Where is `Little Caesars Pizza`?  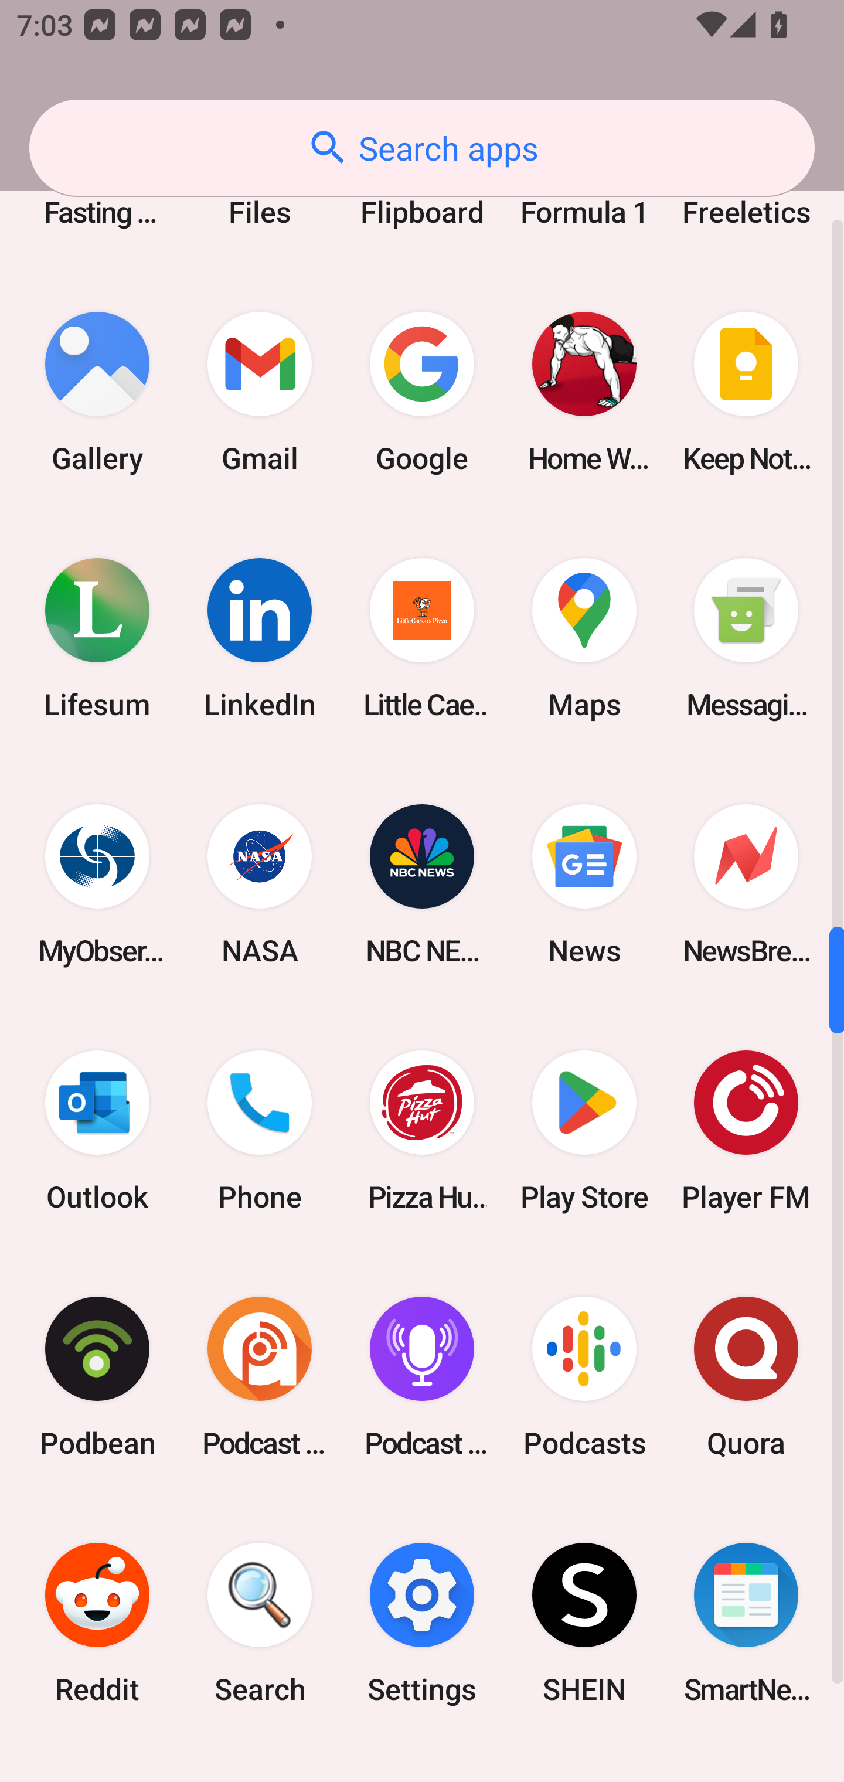 Little Caesars Pizza is located at coordinates (422, 638).